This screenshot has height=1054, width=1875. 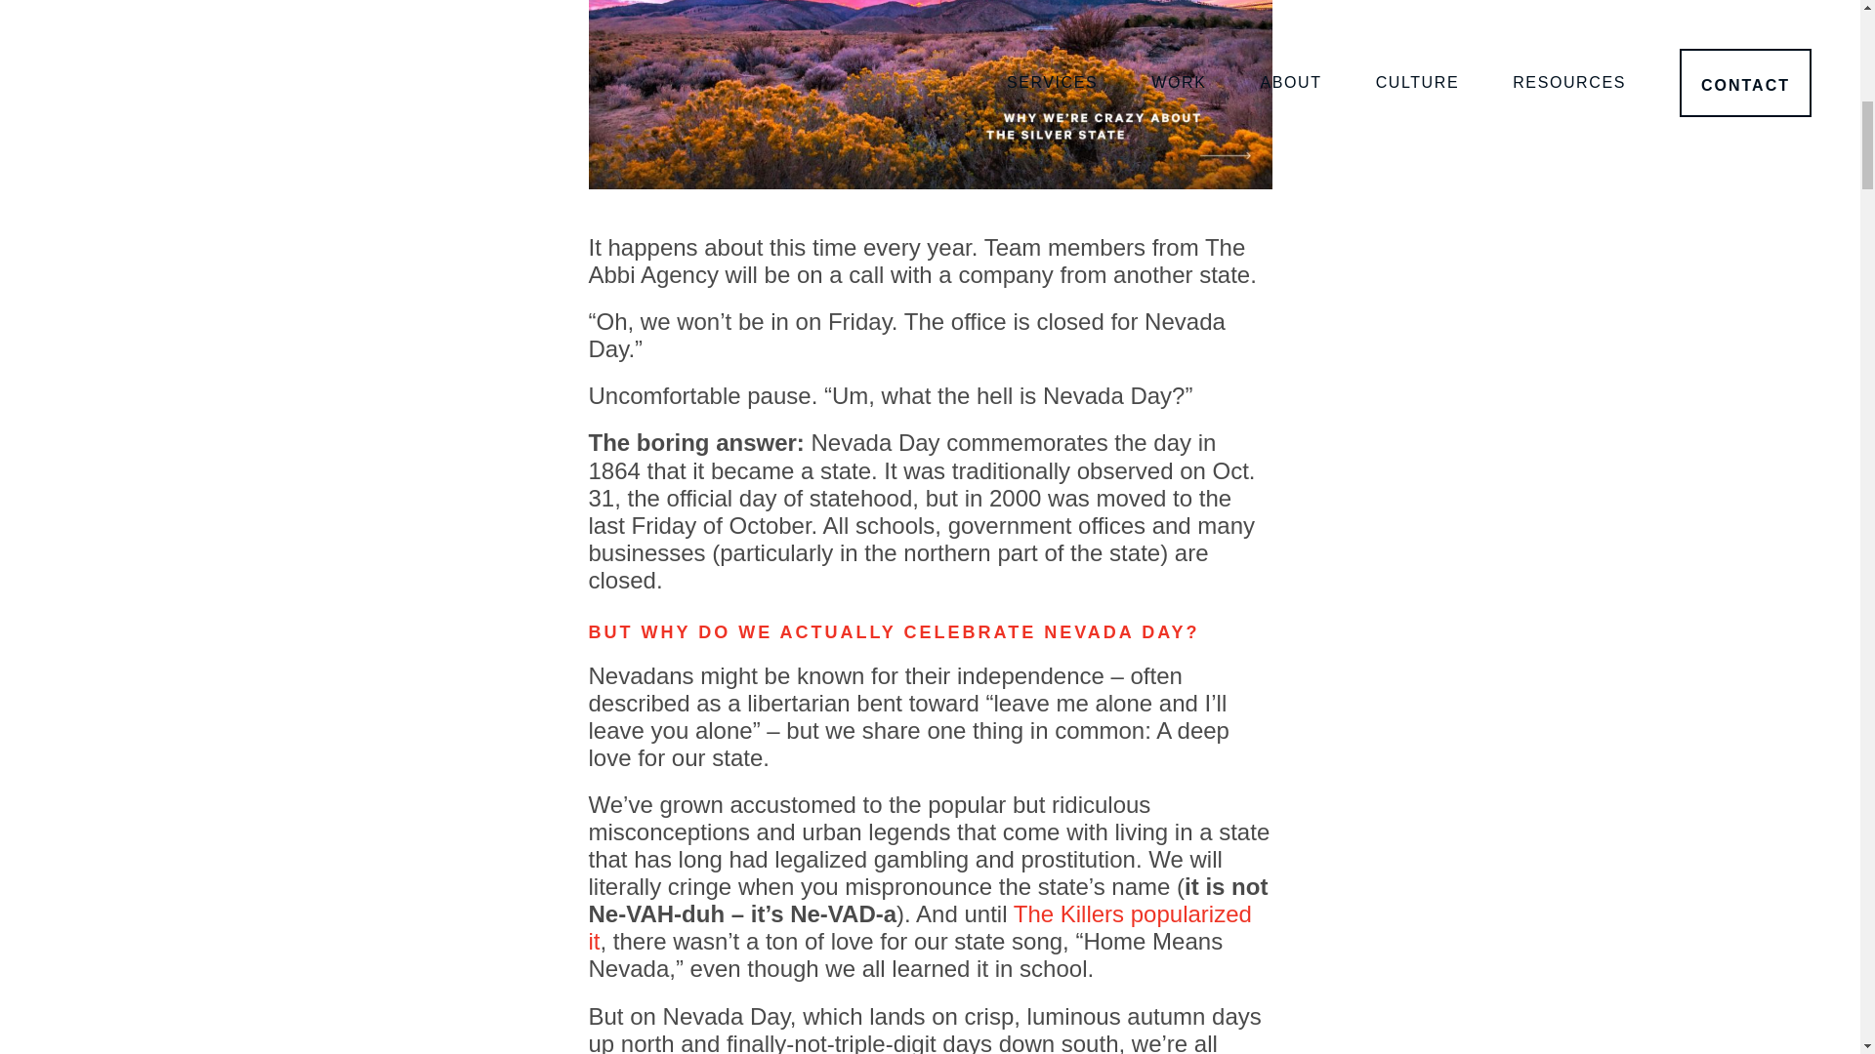 What do you see at coordinates (919, 927) in the screenshot?
I see `The Killers popularized it` at bounding box center [919, 927].